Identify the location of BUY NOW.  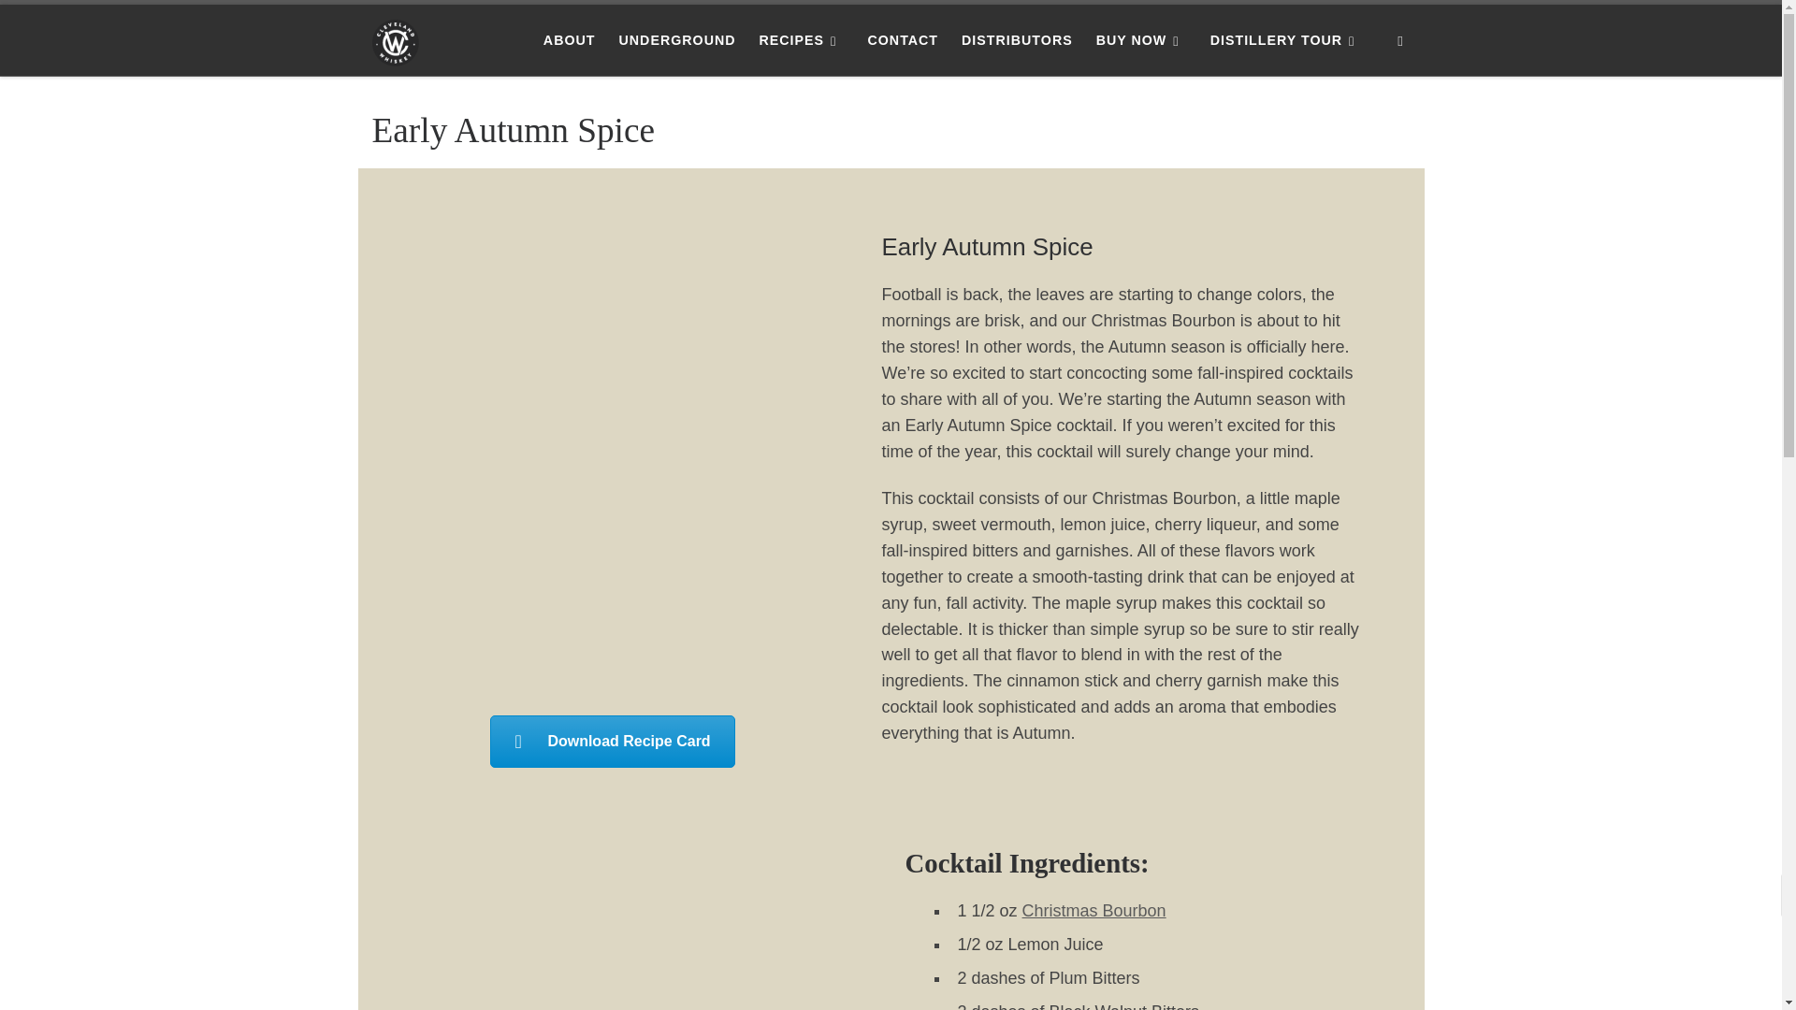
(1141, 39).